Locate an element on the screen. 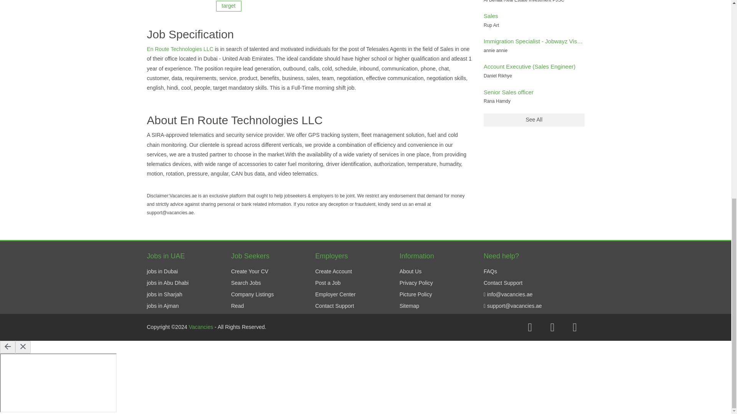  Read is located at coordinates (237, 306).